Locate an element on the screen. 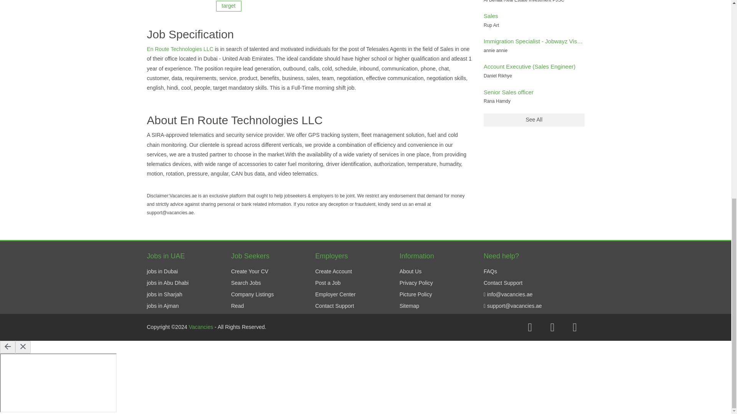  Read is located at coordinates (237, 306).